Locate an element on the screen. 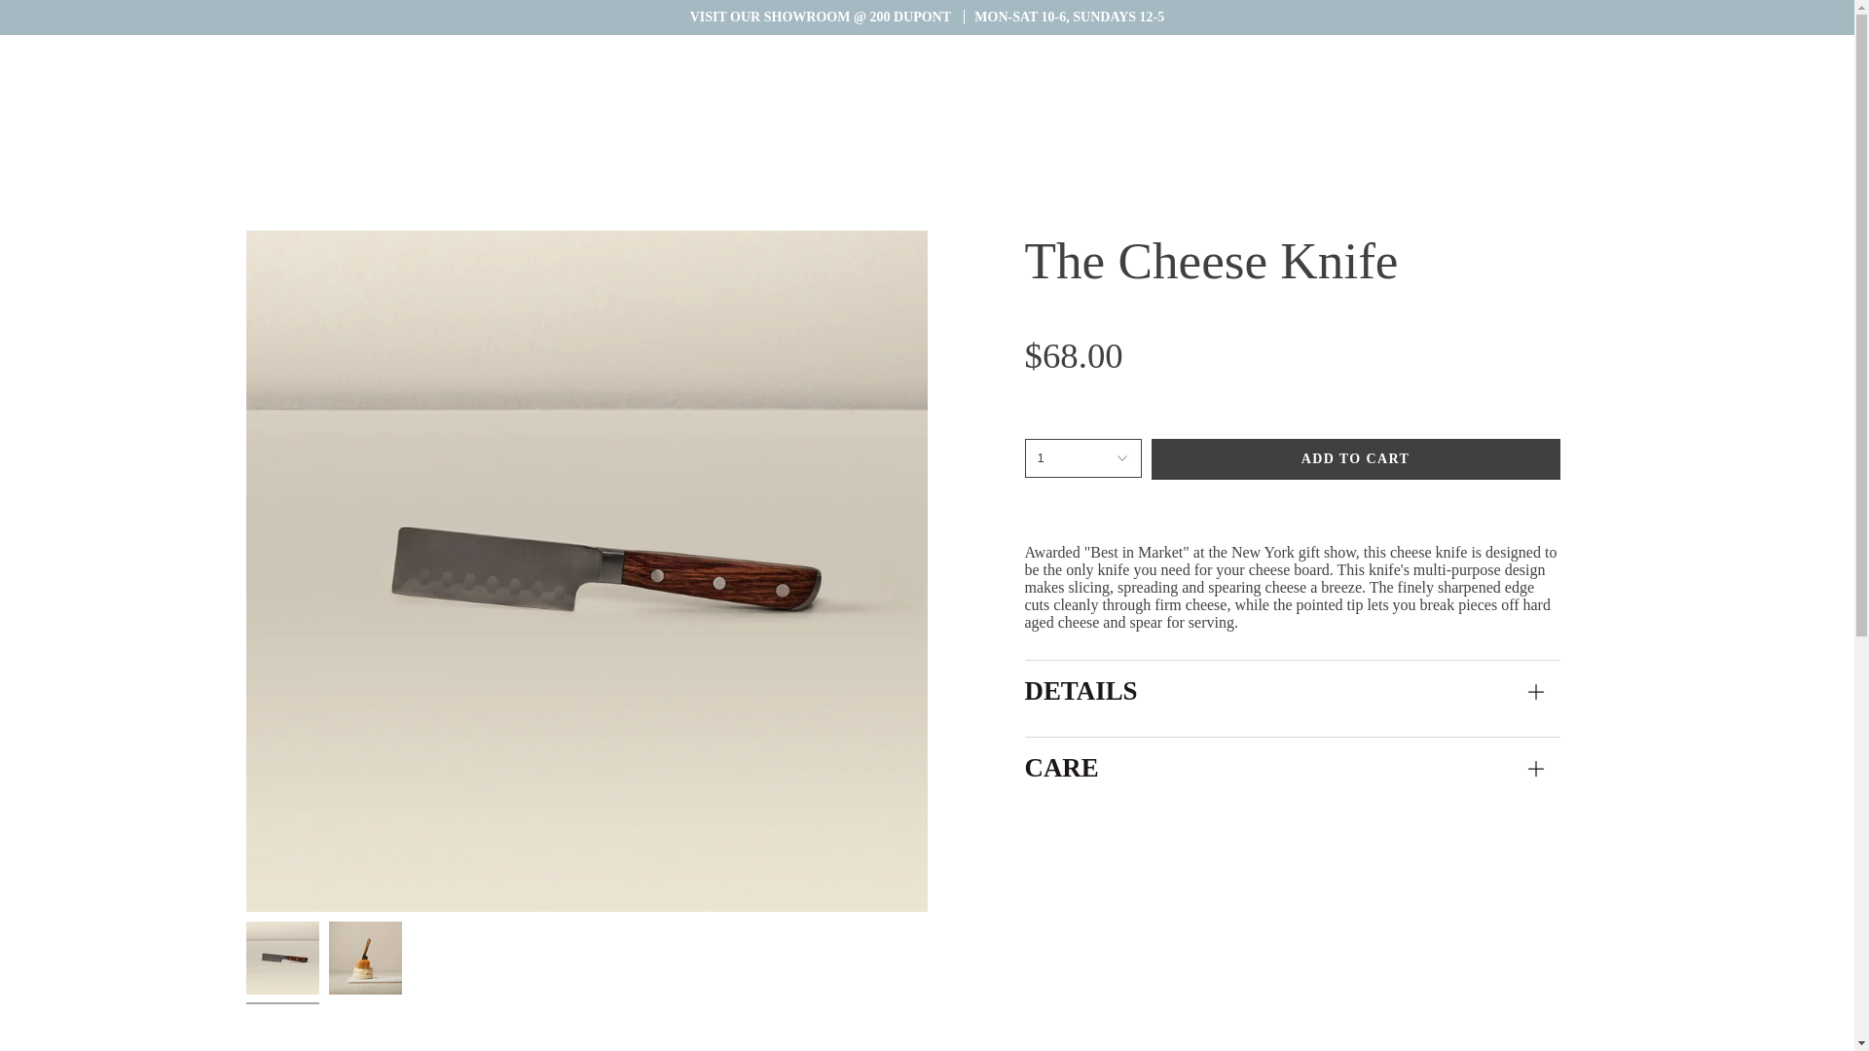  Blog is located at coordinates (117, 49).